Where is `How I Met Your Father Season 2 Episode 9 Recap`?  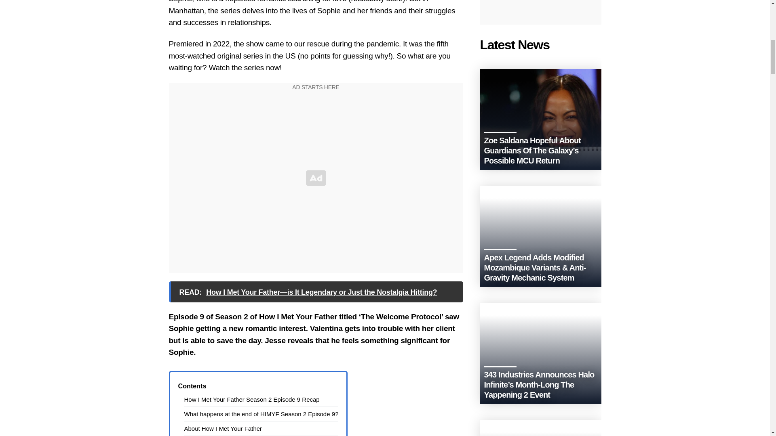 How I Met Your Father Season 2 Episode 9 Recap is located at coordinates (252, 399).